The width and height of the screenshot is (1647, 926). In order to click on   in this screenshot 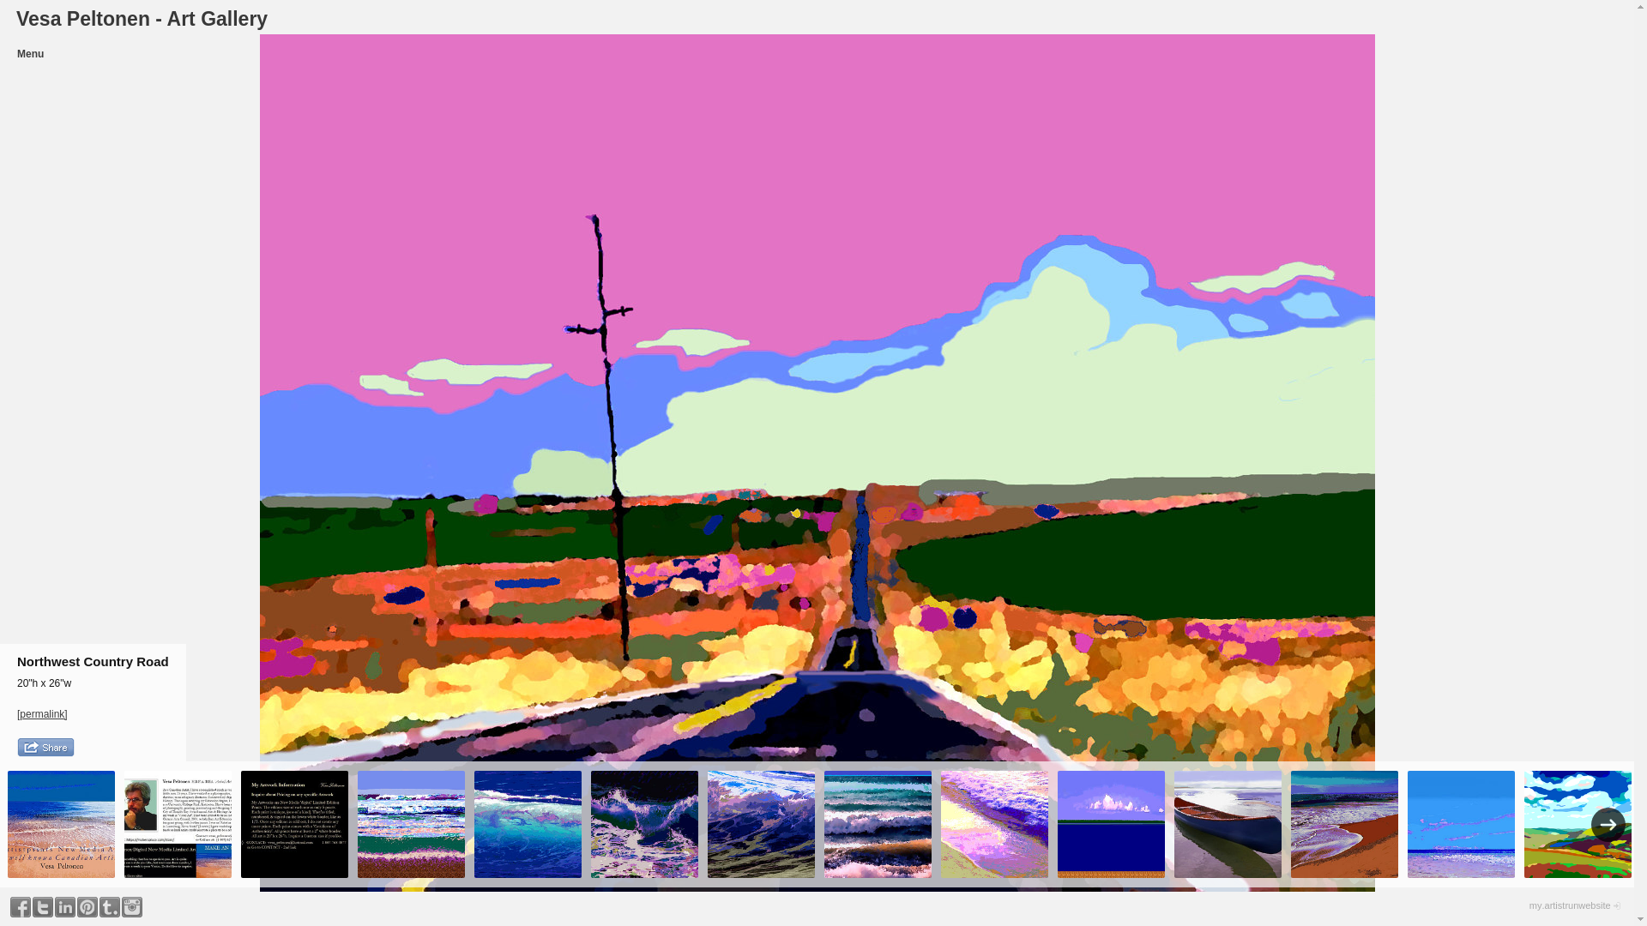, I will do `click(43, 907)`.